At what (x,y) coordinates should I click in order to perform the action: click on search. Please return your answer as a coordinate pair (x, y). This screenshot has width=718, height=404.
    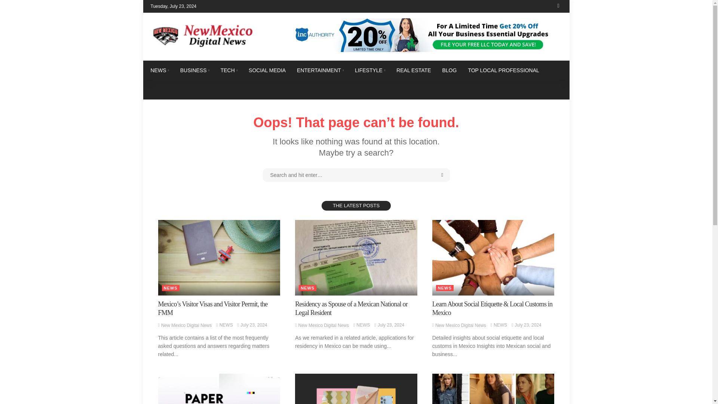
    Looking at the image, I should click on (558, 6).